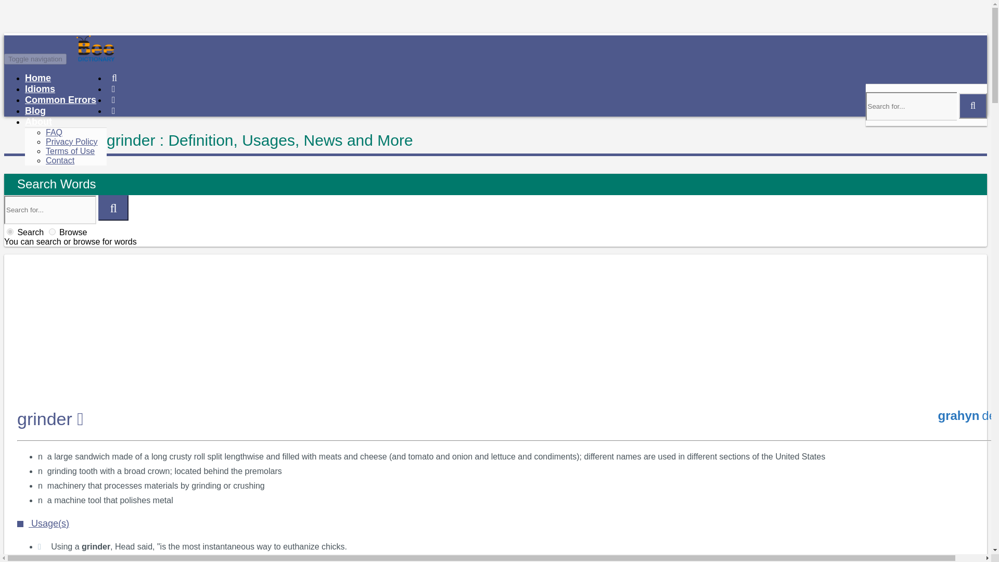 Image resolution: width=999 pixels, height=562 pixels. What do you see at coordinates (35, 59) in the screenshot?
I see `Toggle navigation` at bounding box center [35, 59].